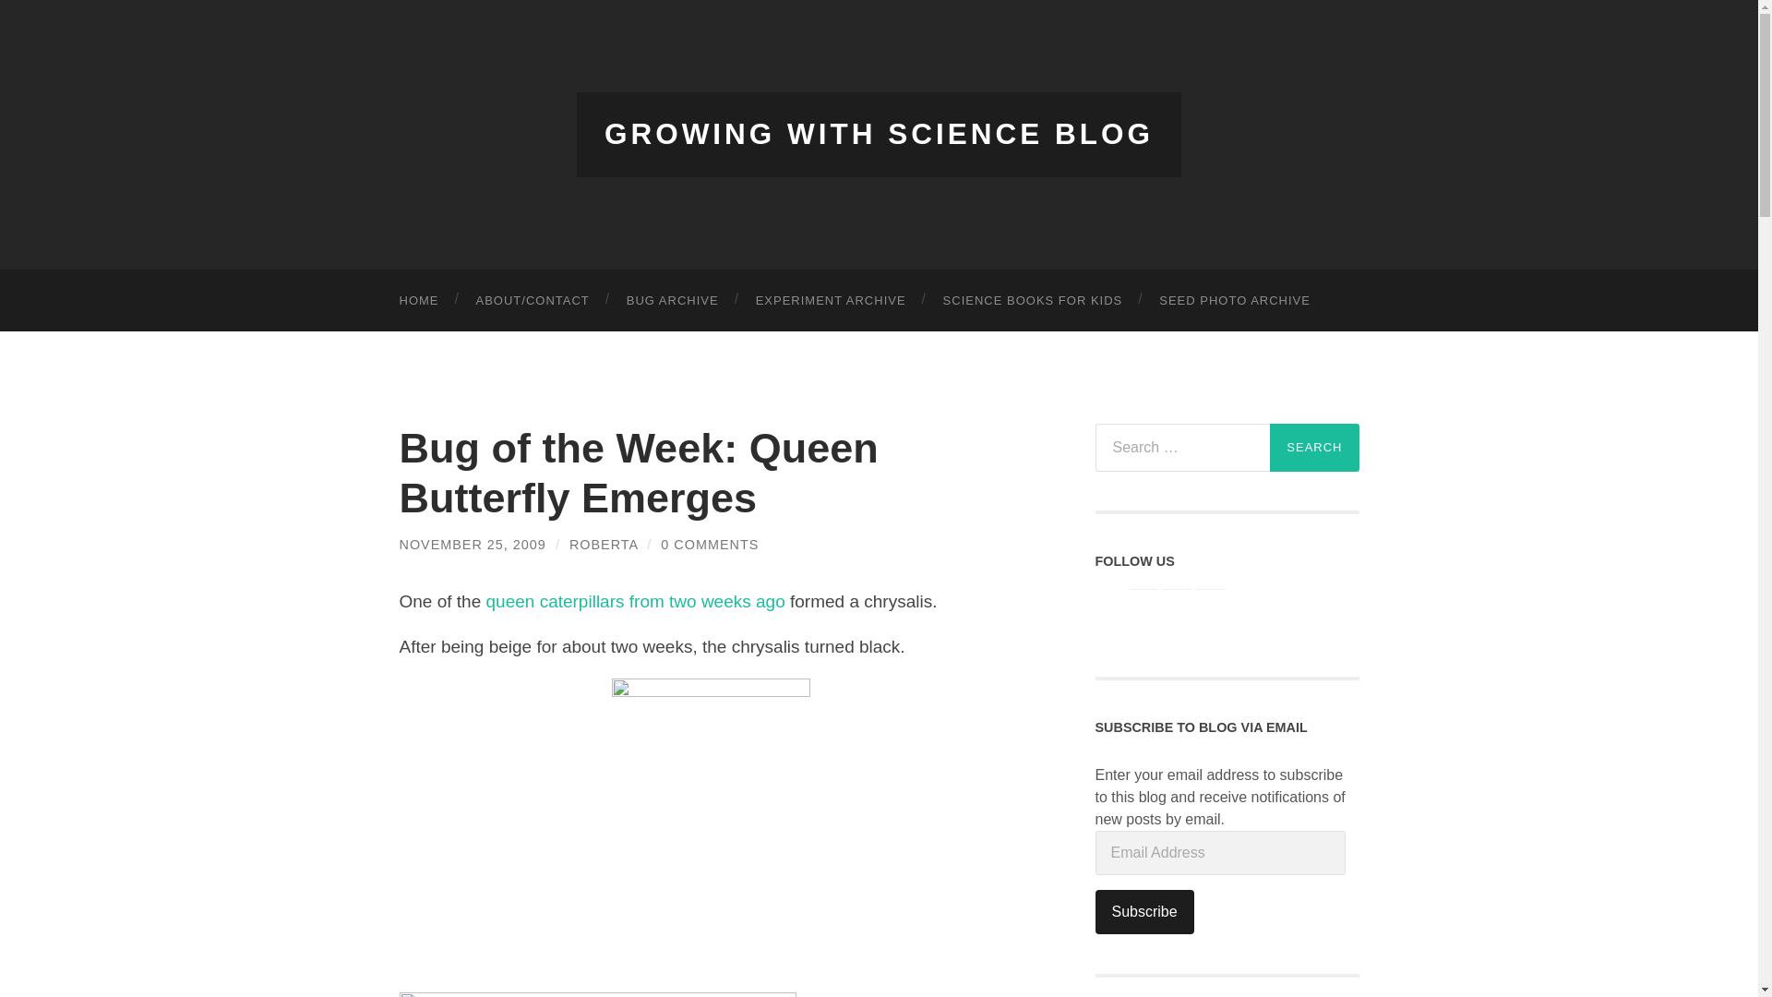 The image size is (1772, 997). What do you see at coordinates (604, 545) in the screenshot?
I see `ROBERTA` at bounding box center [604, 545].